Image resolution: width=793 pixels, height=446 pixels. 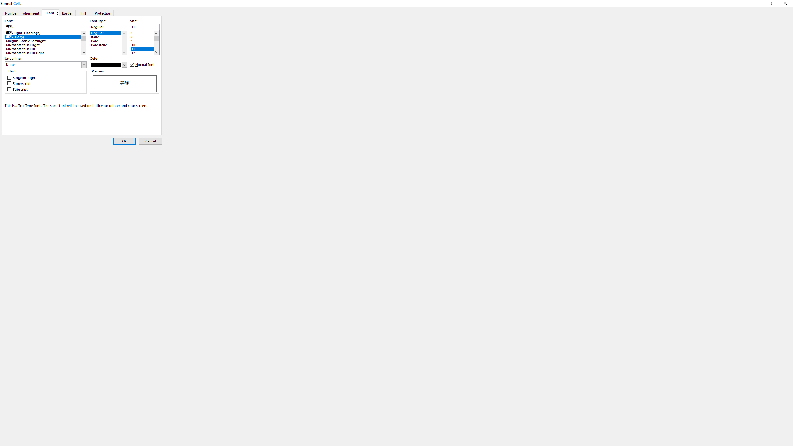 What do you see at coordinates (144, 27) in the screenshot?
I see `Size:` at bounding box center [144, 27].